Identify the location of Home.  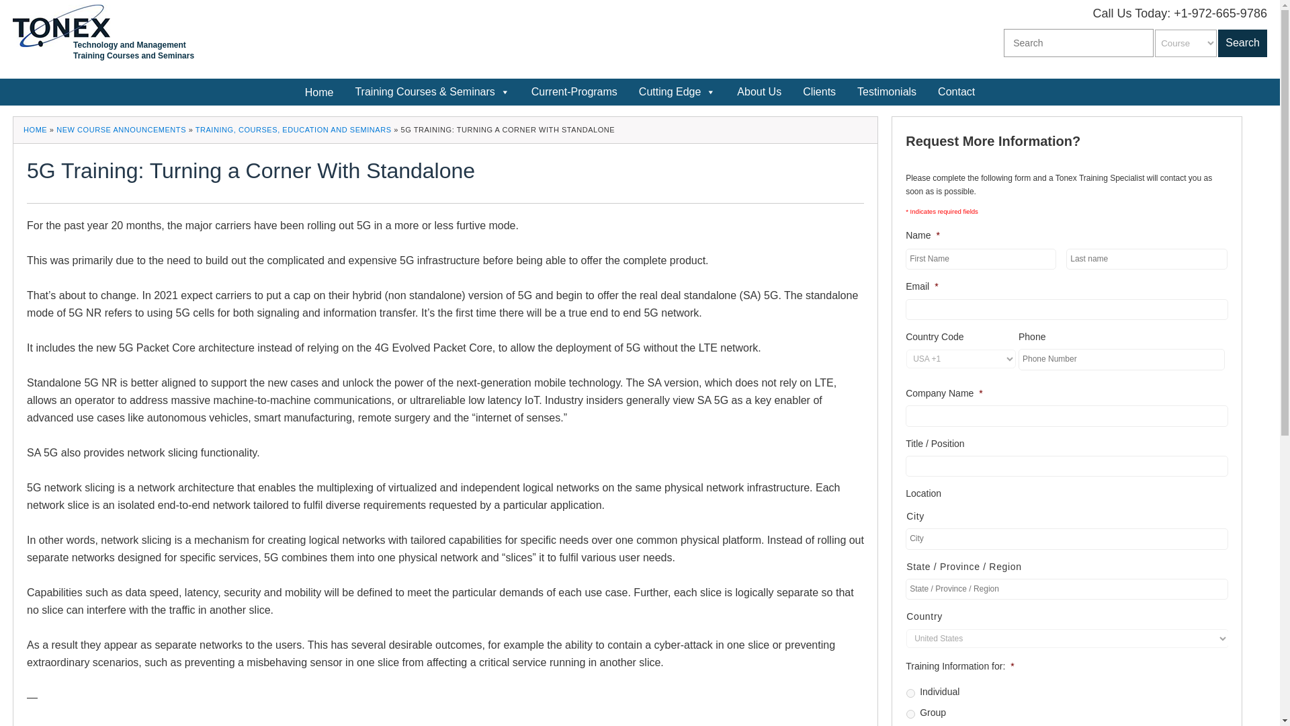
(318, 91).